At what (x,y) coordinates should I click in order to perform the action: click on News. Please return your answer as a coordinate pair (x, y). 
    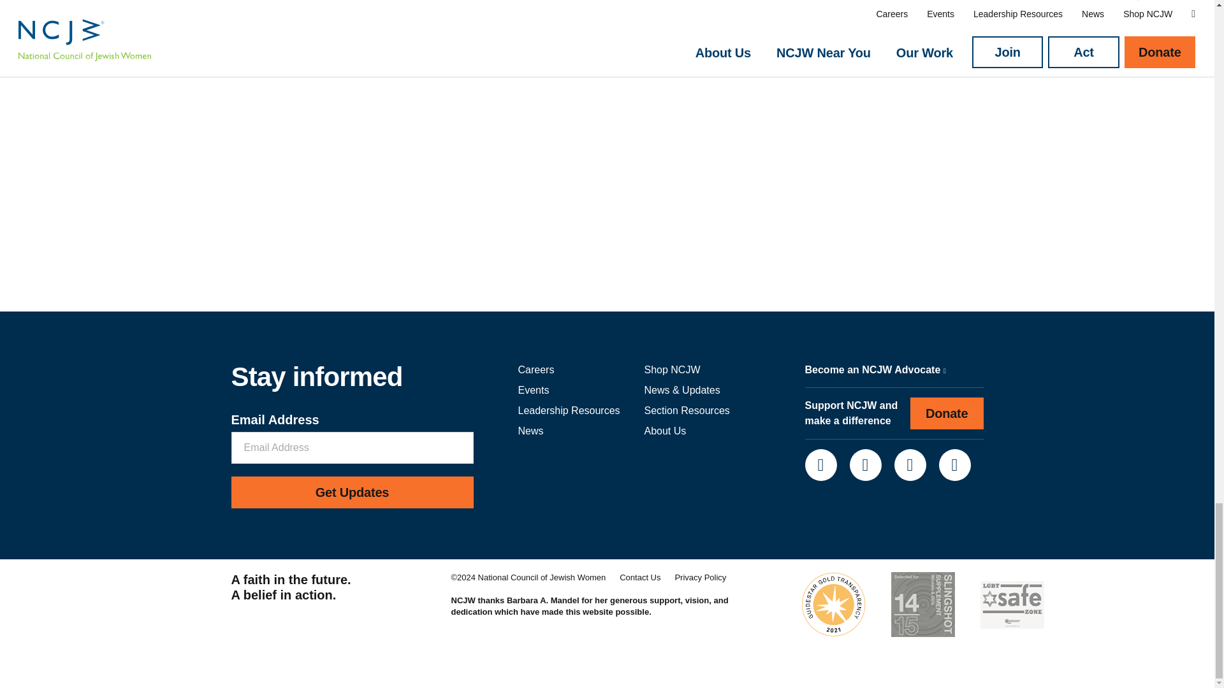
    Looking at the image, I should click on (530, 431).